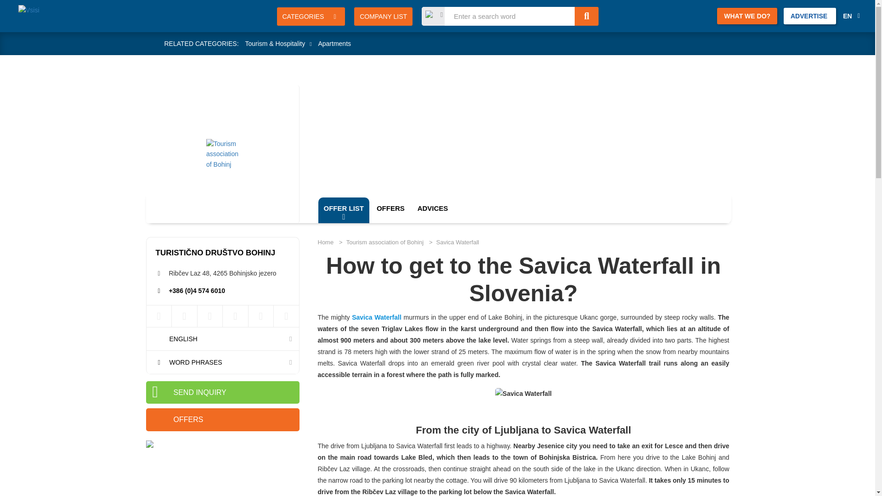 This screenshot has height=496, width=882. I want to click on WHAT WE DO?, so click(747, 16).